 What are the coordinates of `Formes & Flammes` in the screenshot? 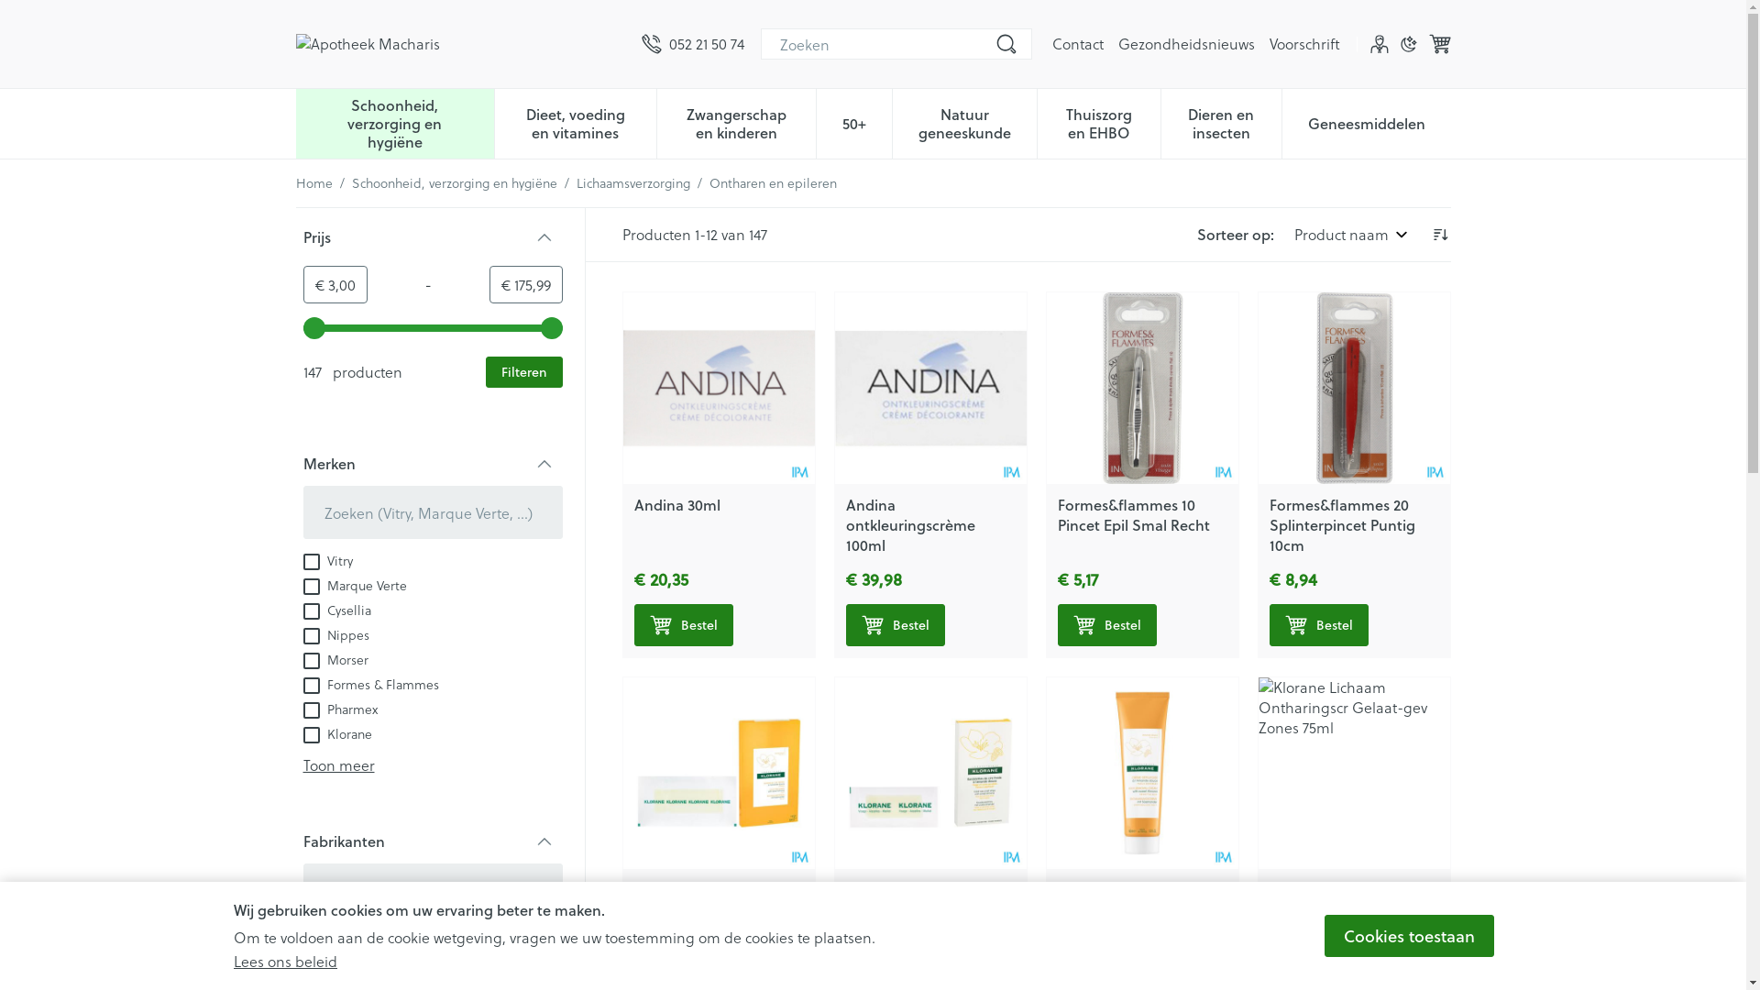 It's located at (370, 684).